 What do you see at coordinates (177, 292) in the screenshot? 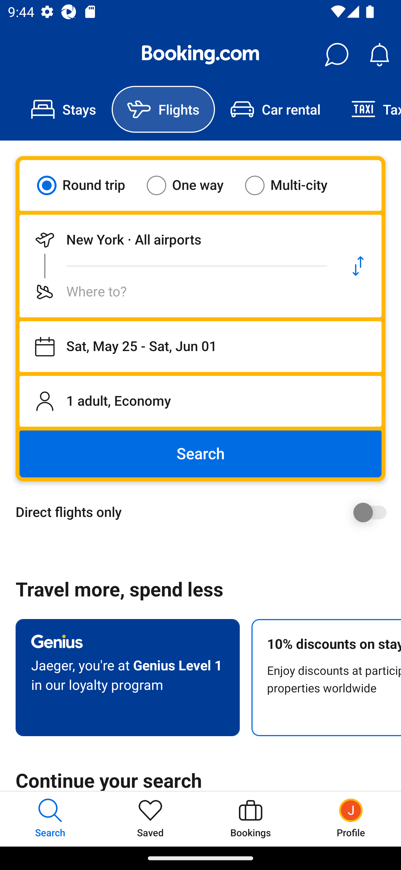
I see `Flying to ` at bounding box center [177, 292].